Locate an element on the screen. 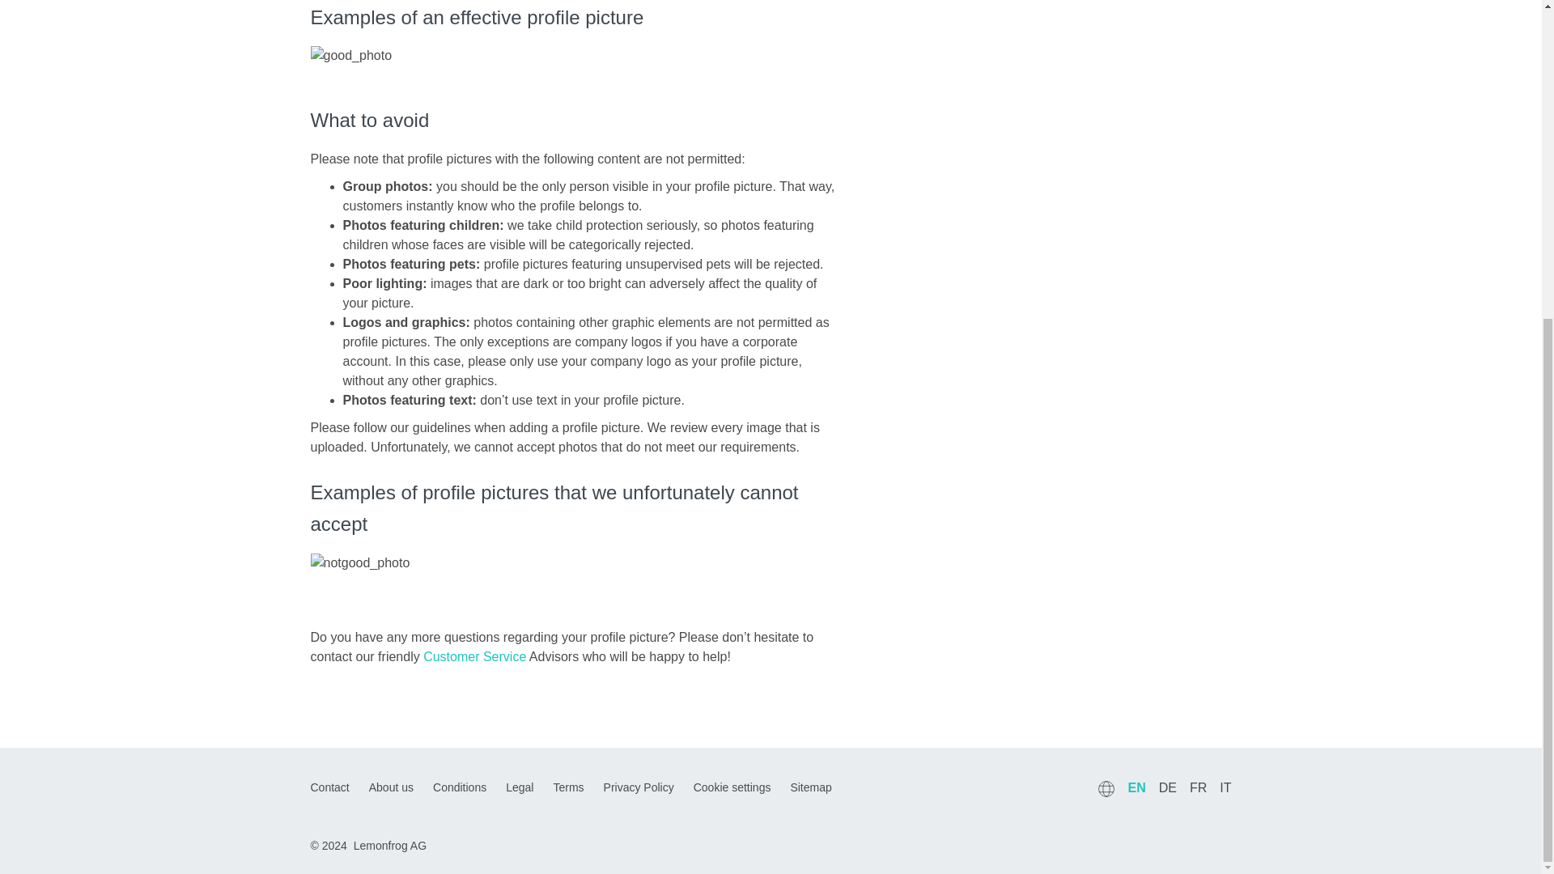 This screenshot has width=1554, height=874. About us is located at coordinates (391, 787).